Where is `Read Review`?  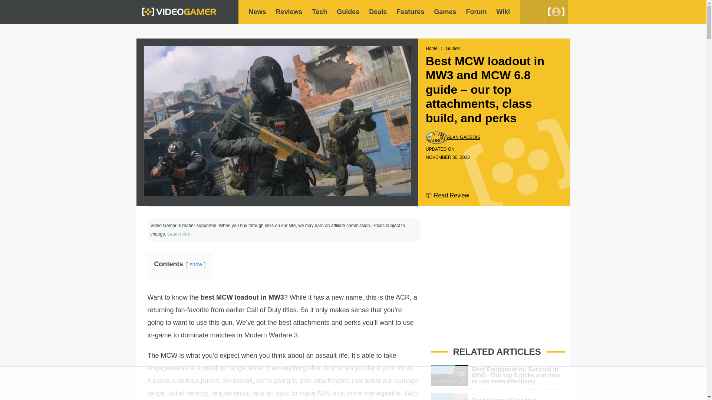 Read Review is located at coordinates (447, 196).